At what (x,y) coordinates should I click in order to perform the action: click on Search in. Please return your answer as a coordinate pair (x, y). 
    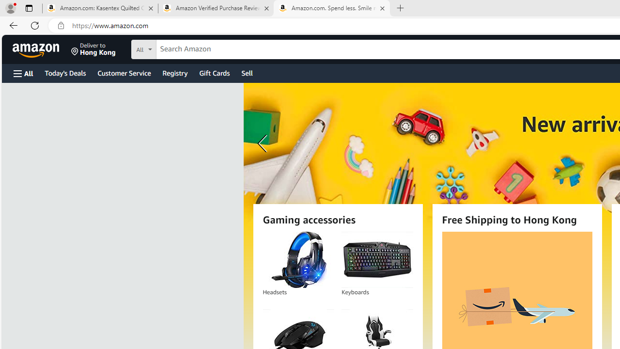
    Looking at the image, I should click on (180, 48).